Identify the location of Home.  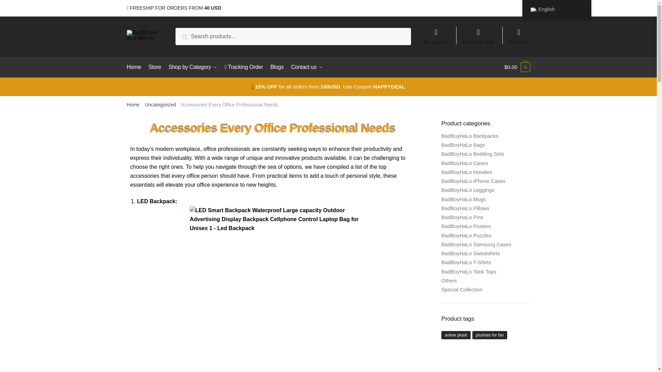
(135, 67).